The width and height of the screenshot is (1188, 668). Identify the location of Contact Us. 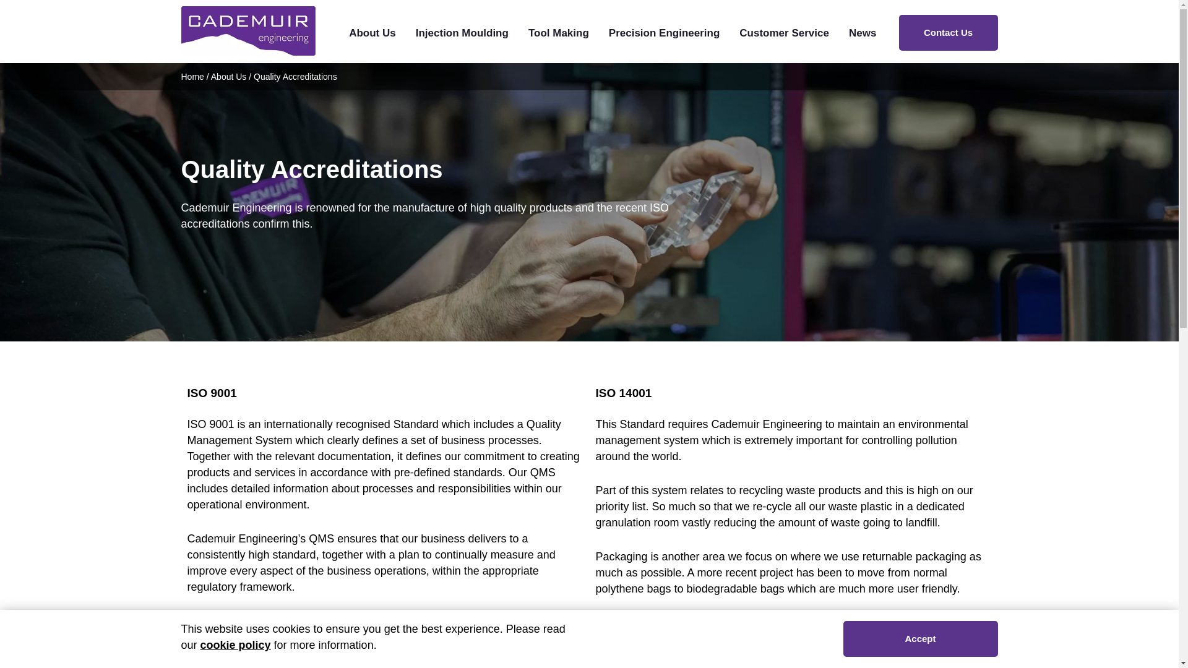
(948, 32).